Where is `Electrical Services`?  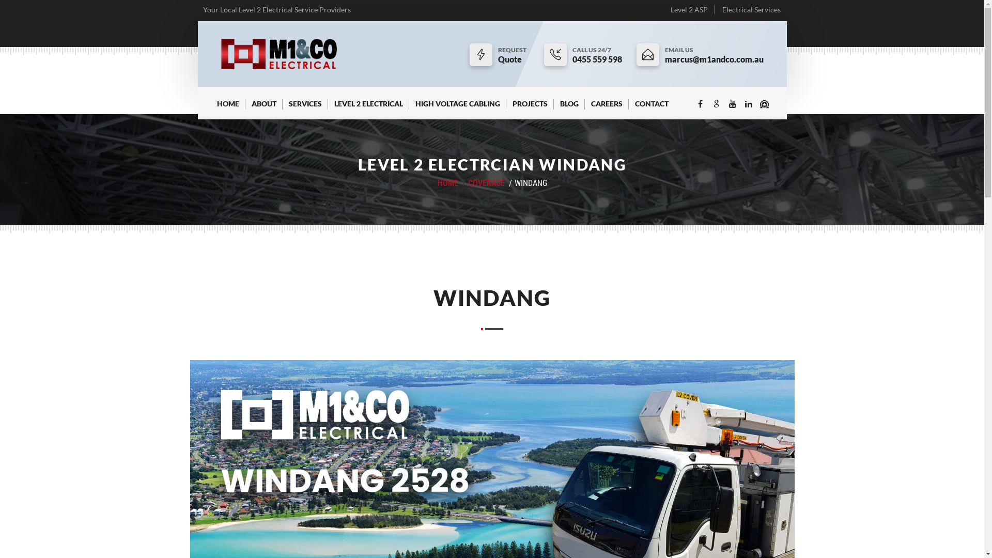
Electrical Services is located at coordinates (751, 9).